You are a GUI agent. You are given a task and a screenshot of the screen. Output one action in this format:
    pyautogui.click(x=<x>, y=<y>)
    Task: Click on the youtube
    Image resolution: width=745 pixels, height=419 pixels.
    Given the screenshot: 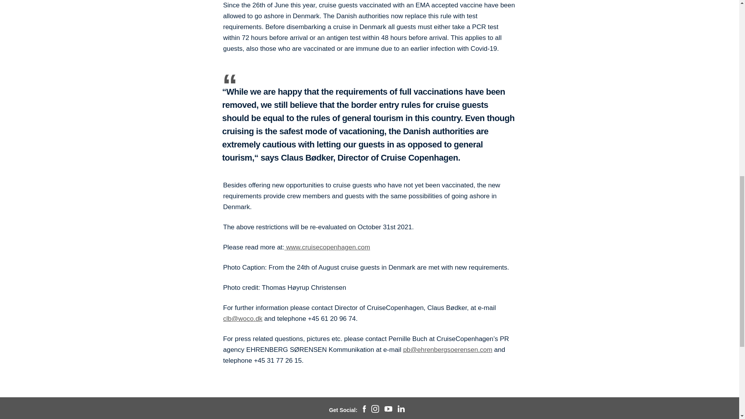 What is the action you would take?
    pyautogui.click(x=388, y=410)
    